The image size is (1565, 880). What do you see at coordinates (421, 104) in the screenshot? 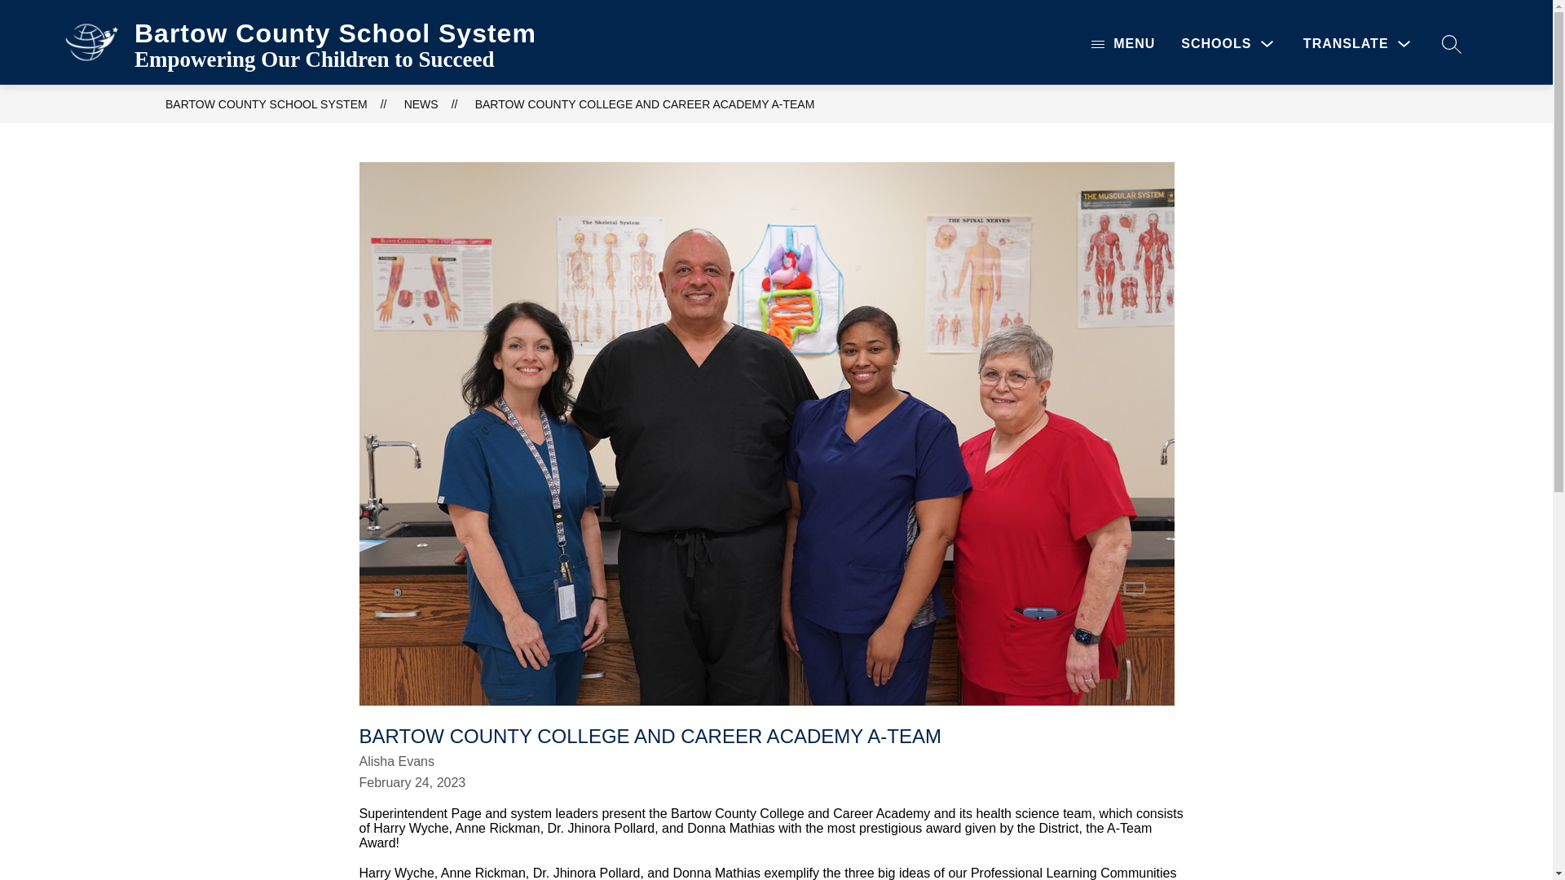
I see `NEWS` at bounding box center [421, 104].